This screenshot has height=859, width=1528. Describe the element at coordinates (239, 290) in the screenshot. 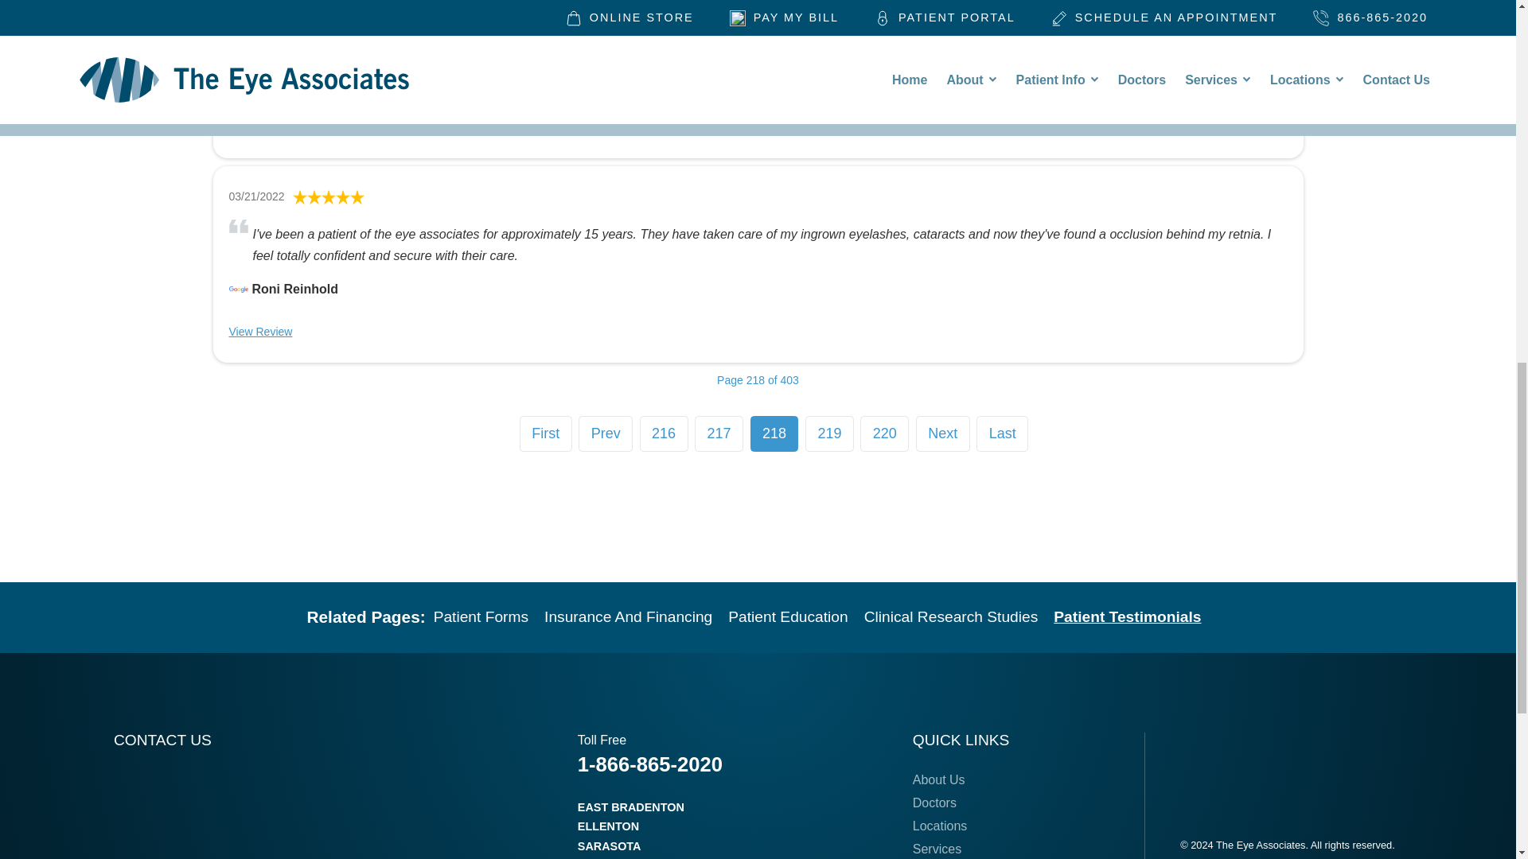

I see `Google Business Profile` at that location.